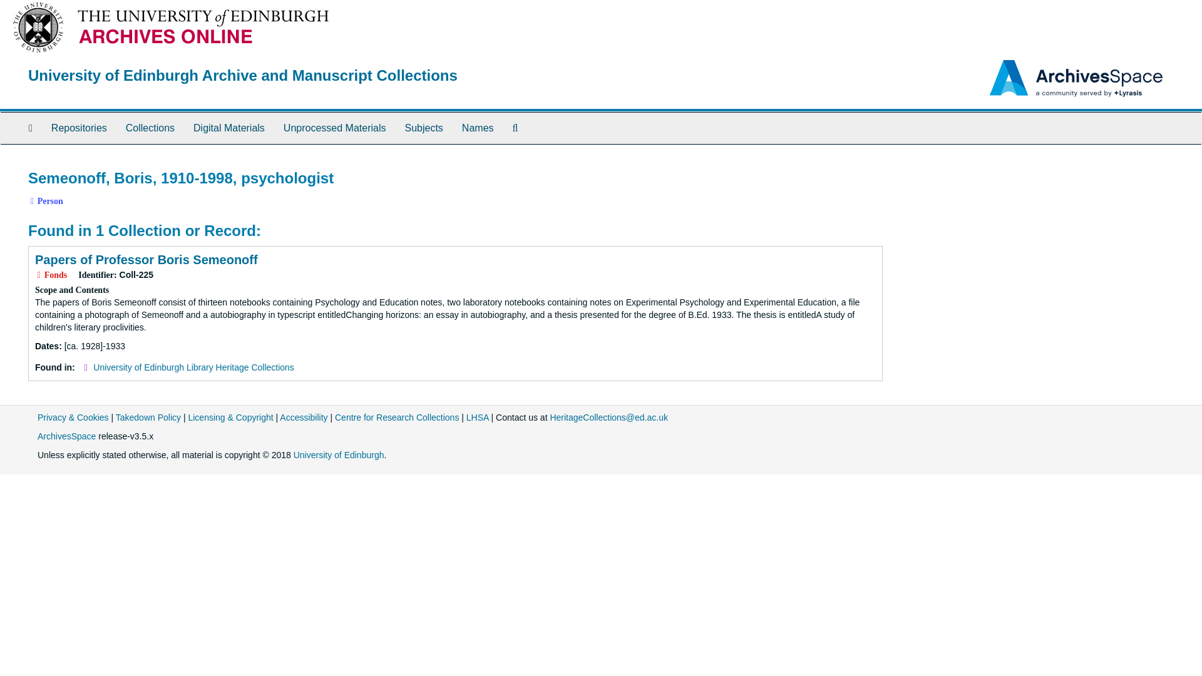 This screenshot has height=676, width=1202. Describe the element at coordinates (339, 455) in the screenshot. I see `University of Edinburgh Home` at that location.